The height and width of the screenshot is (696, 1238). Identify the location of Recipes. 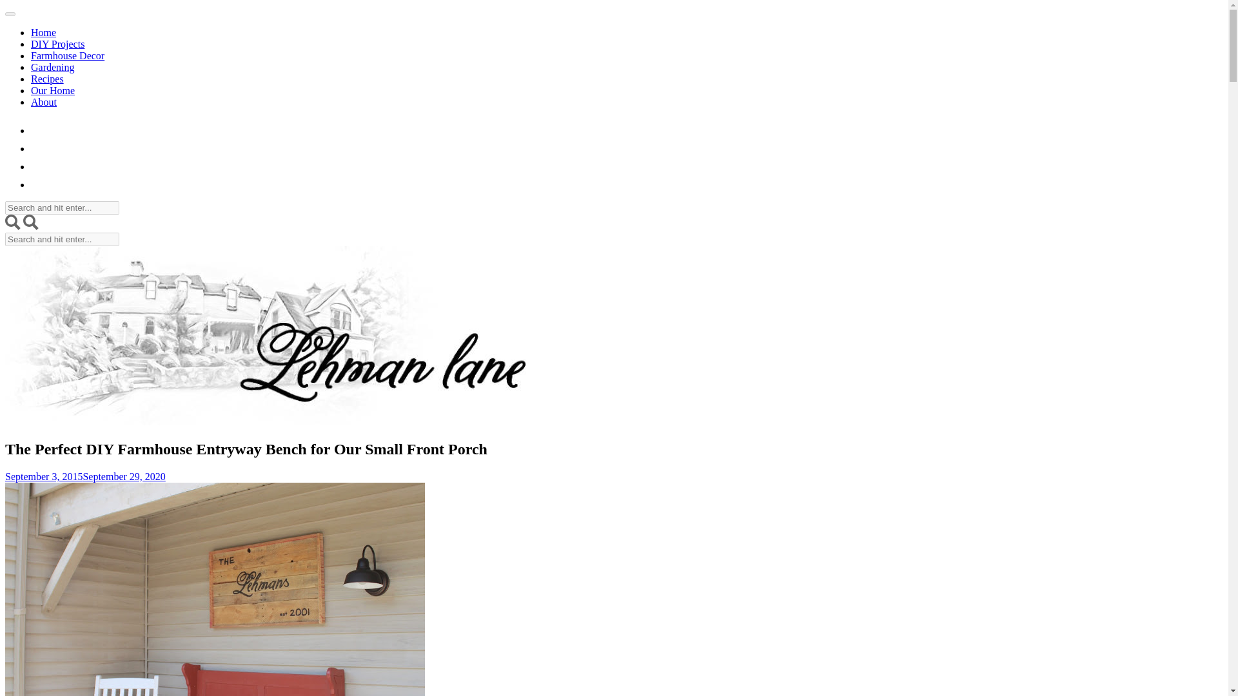
(48, 79).